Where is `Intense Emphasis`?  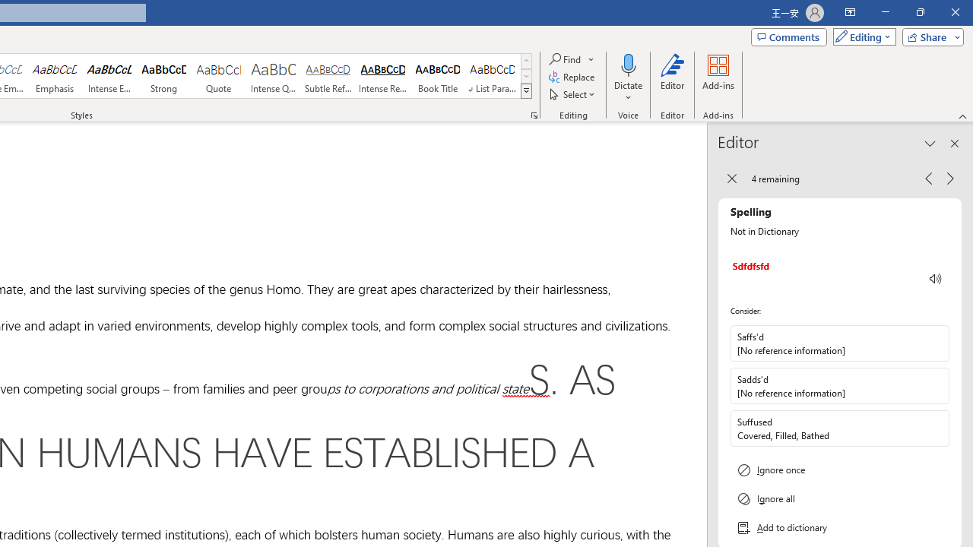 Intense Emphasis is located at coordinates (109, 76).